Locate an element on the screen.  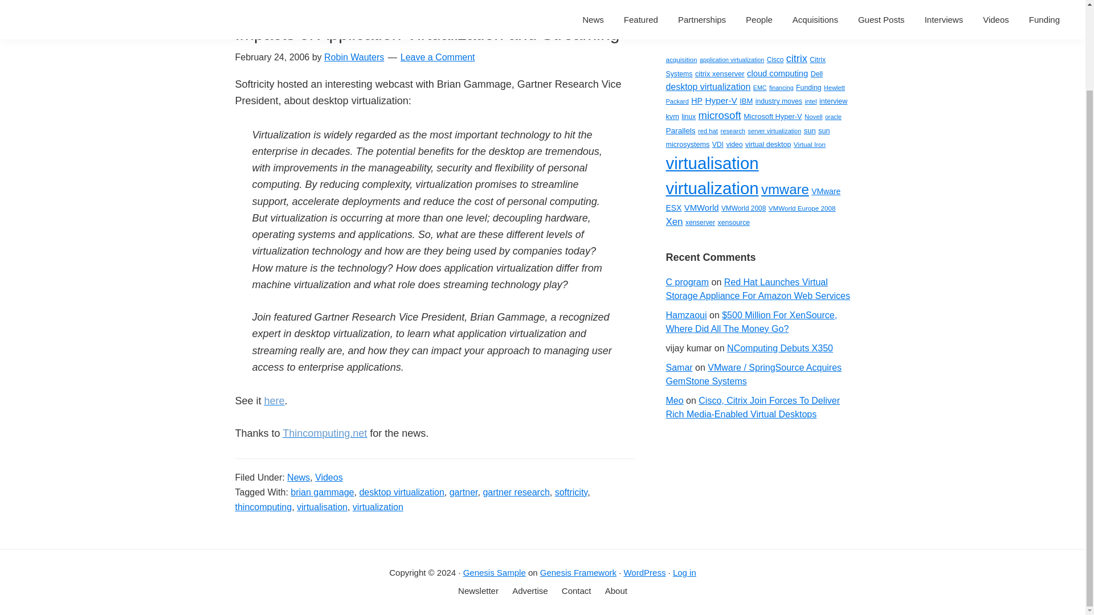
softricity is located at coordinates (571, 491).